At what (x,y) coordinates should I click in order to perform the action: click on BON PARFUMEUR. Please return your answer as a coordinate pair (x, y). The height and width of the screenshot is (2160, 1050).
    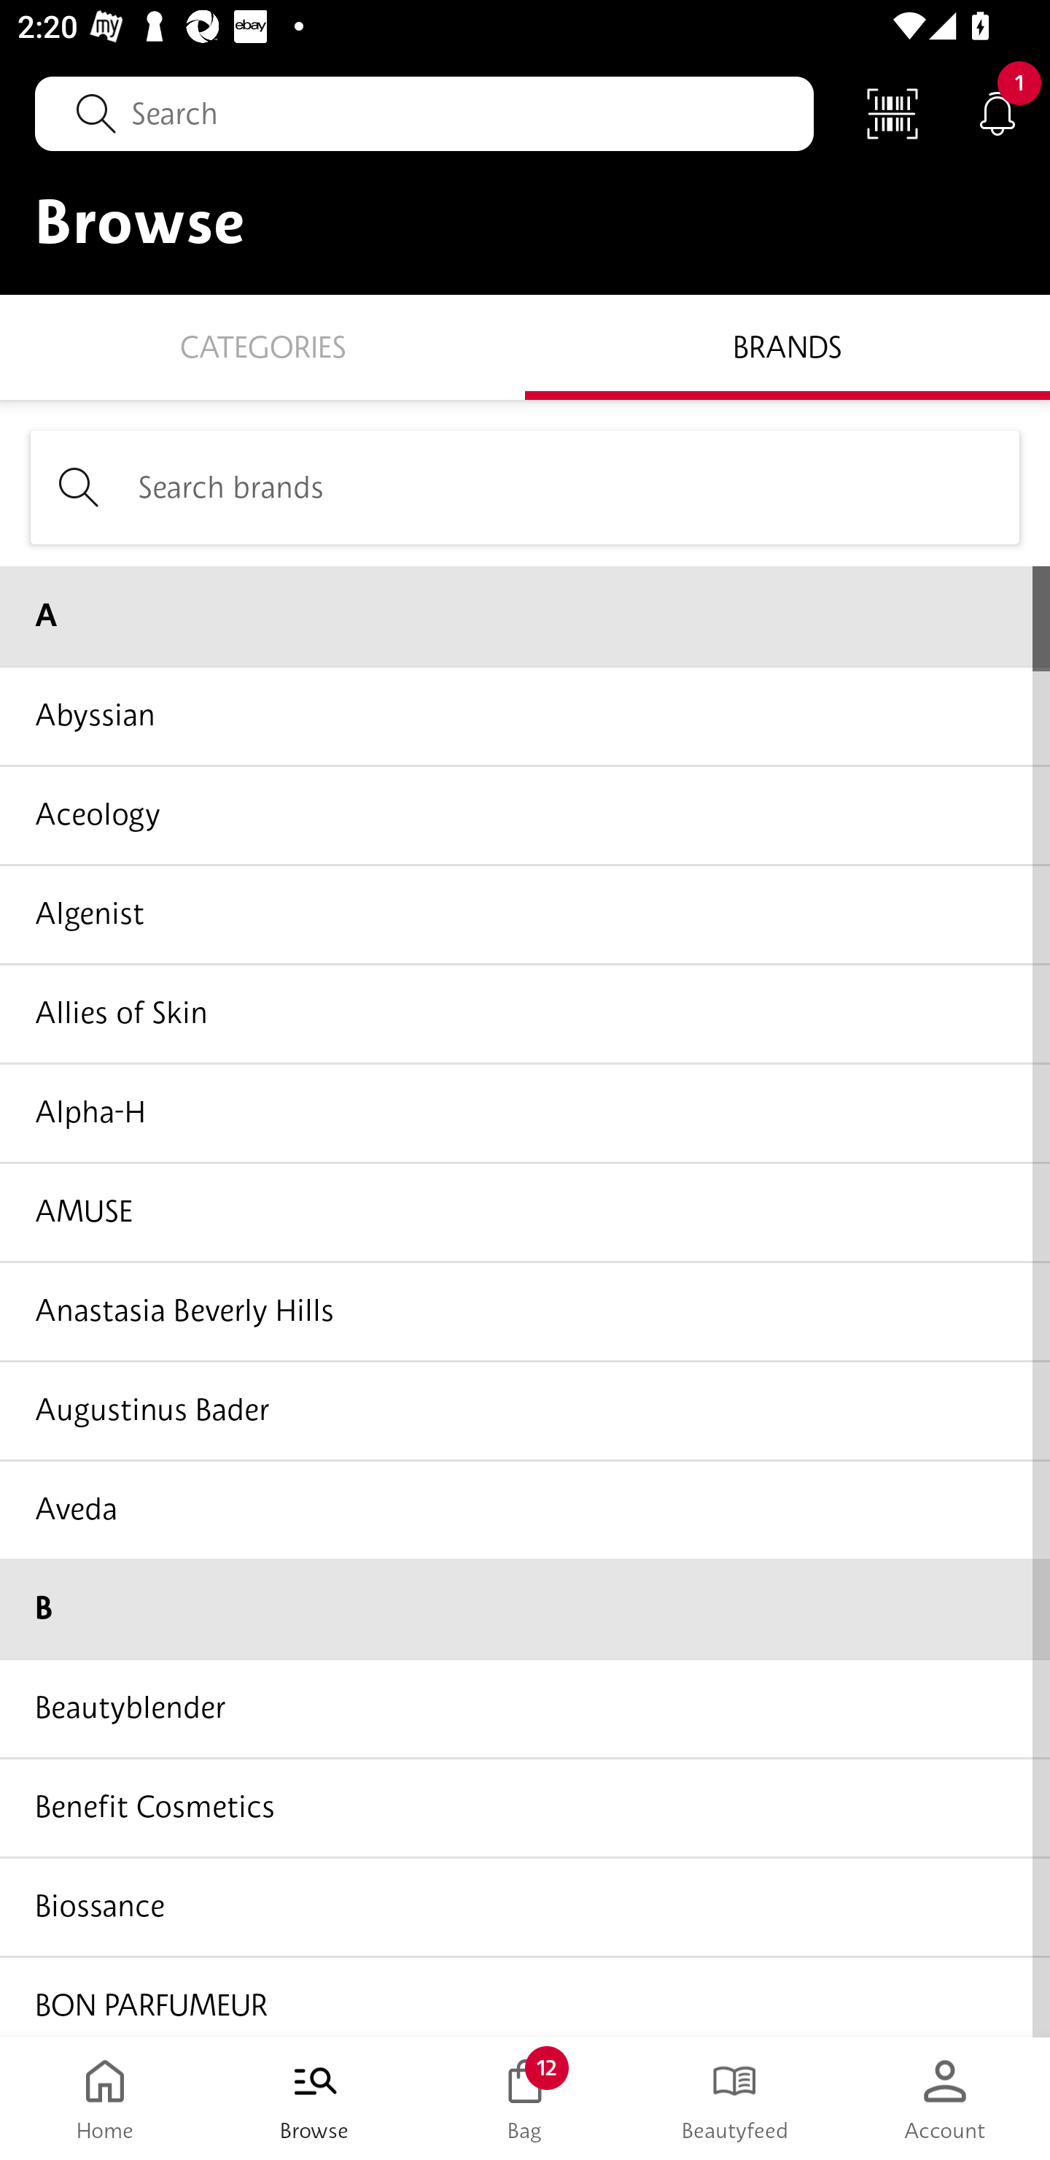
    Looking at the image, I should click on (525, 1995).